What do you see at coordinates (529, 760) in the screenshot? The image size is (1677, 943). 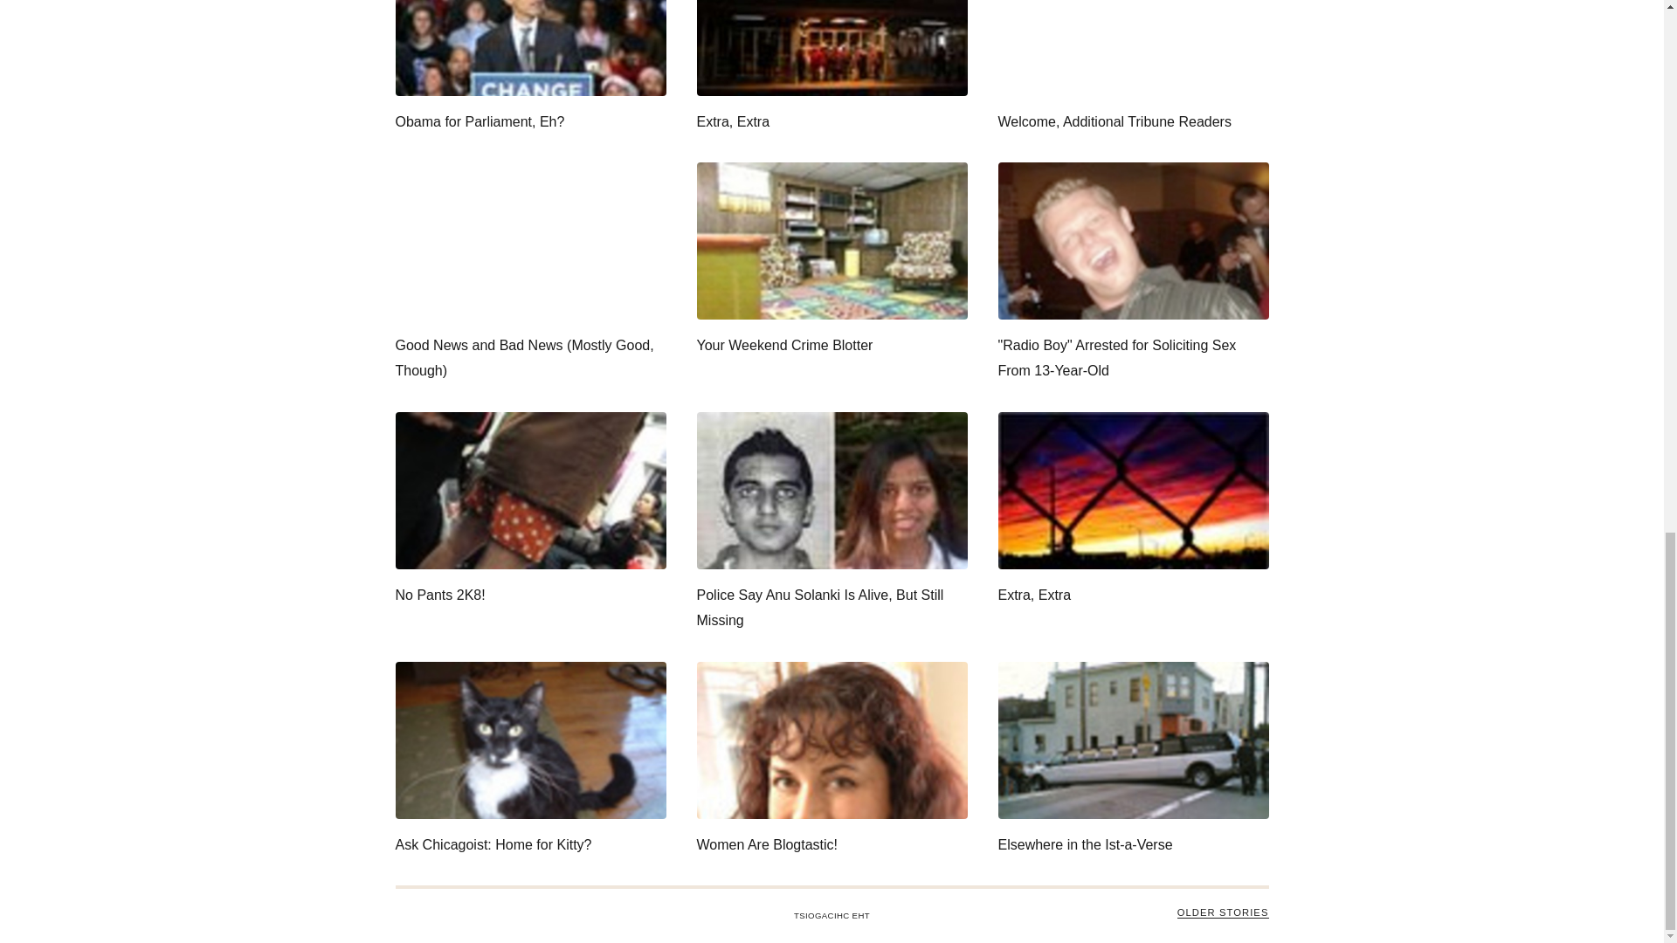 I see `Ask Chicagoist: Home for Kitty?` at bounding box center [529, 760].